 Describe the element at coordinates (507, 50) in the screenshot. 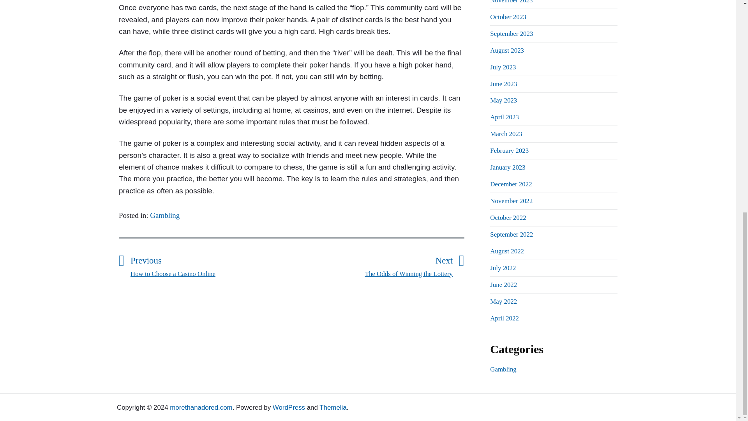

I see `August 2023` at that location.